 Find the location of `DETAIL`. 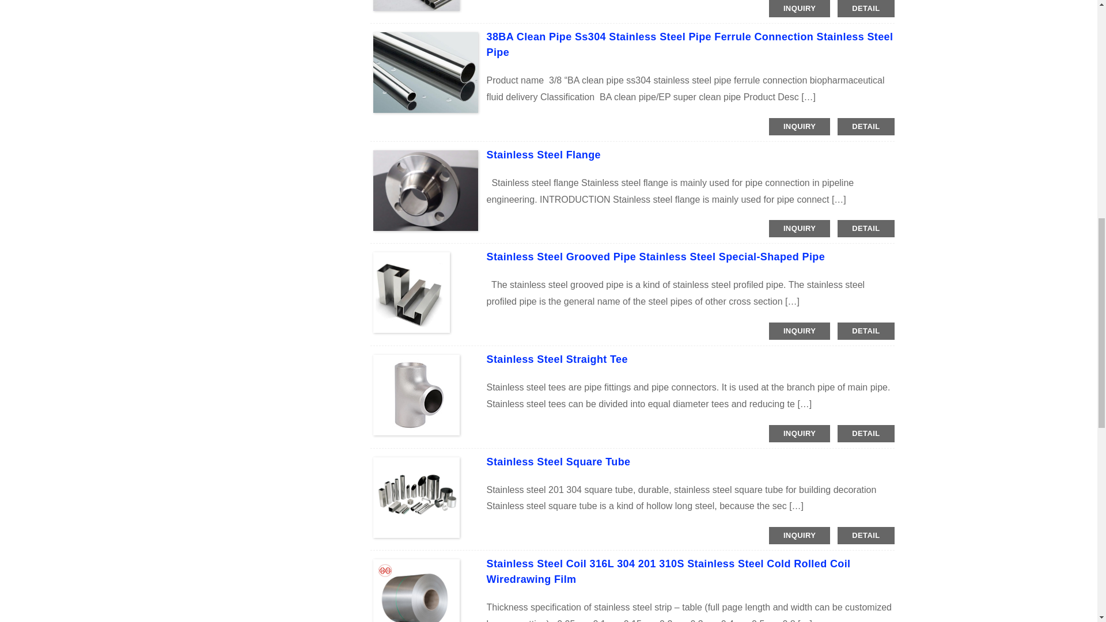

DETAIL is located at coordinates (865, 9).